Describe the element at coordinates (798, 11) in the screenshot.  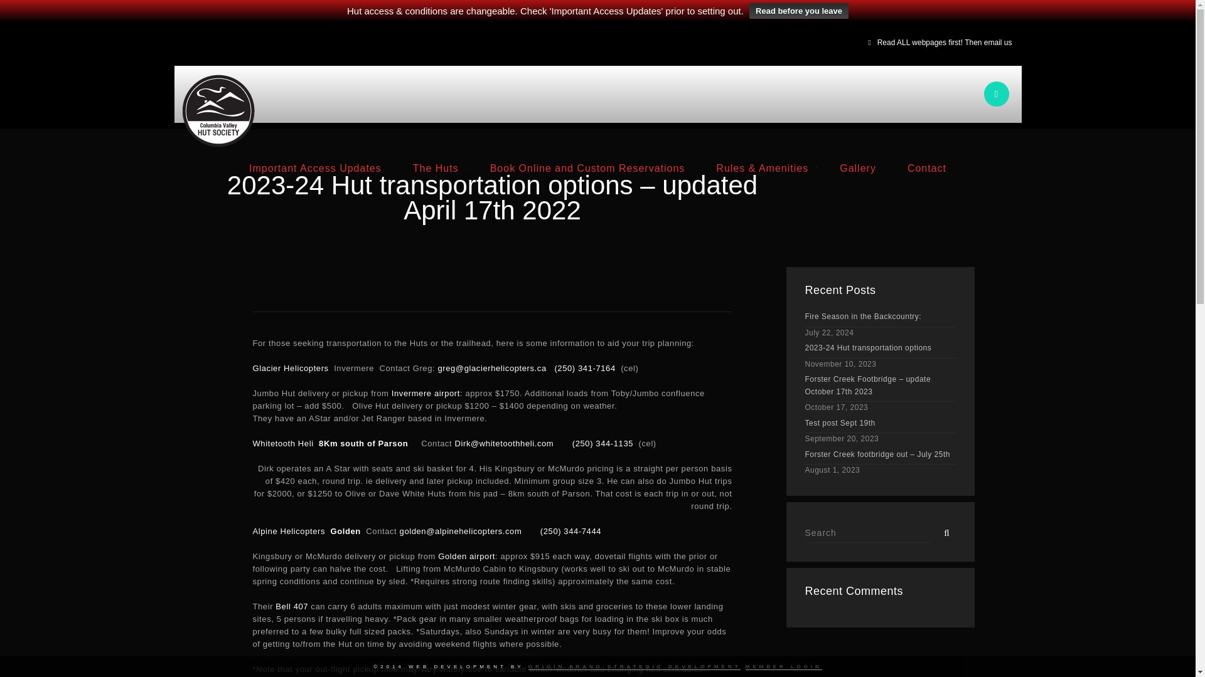
I see `Read before you leave` at that location.